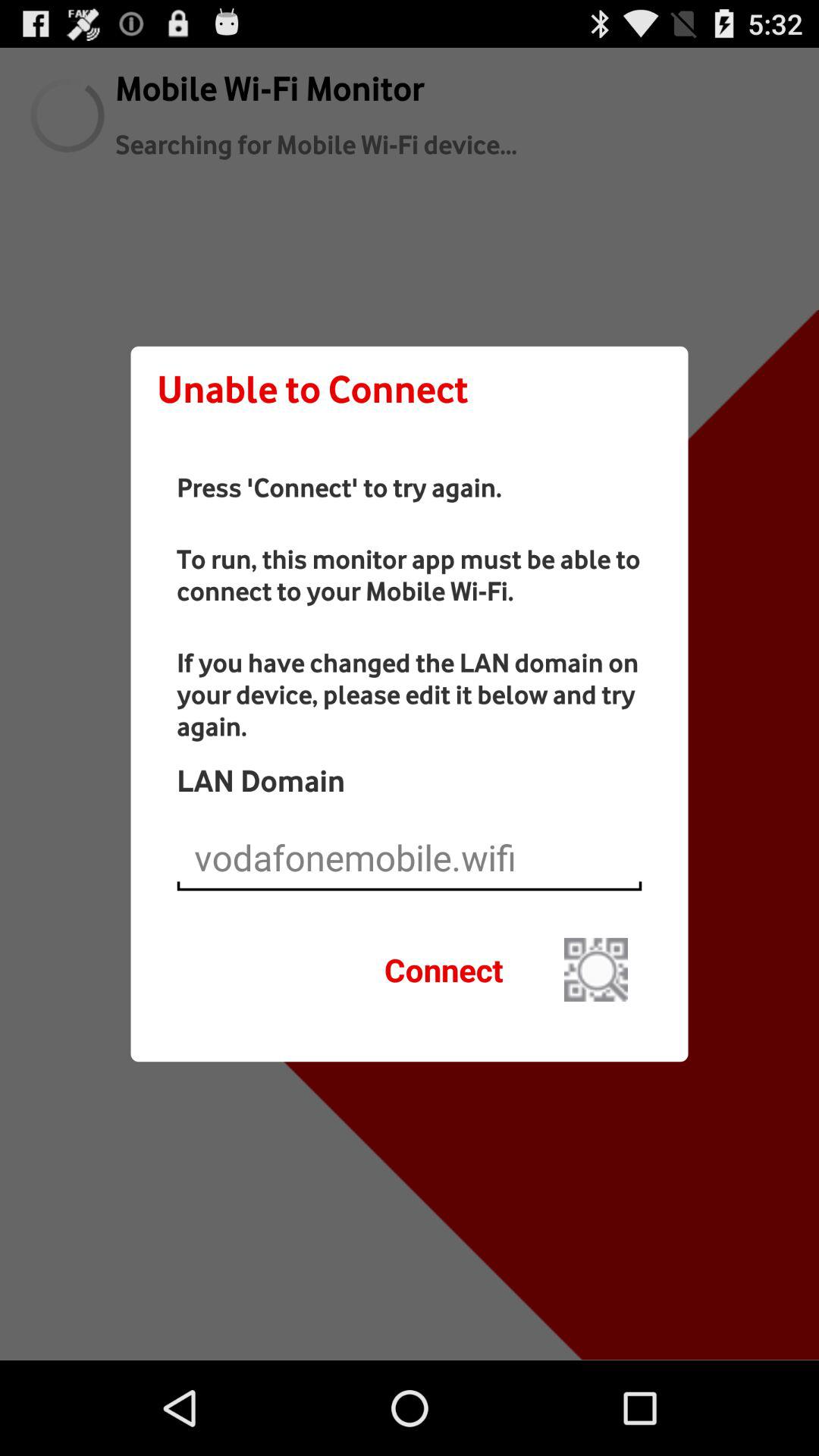 This screenshot has width=819, height=1456. What do you see at coordinates (409, 858) in the screenshot?
I see `enter the current domain` at bounding box center [409, 858].